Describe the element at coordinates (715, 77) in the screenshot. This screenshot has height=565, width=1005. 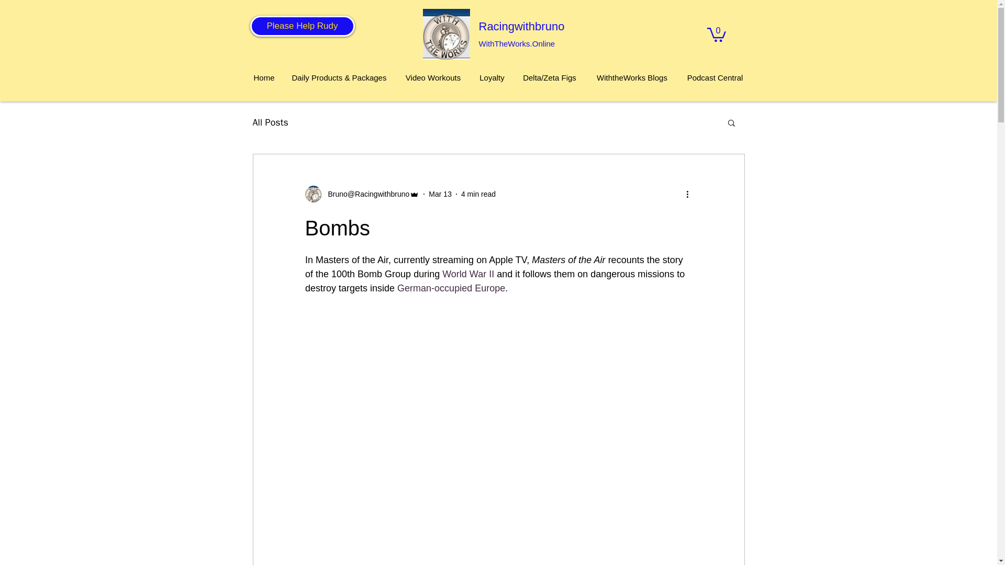
I see `Podcast Central` at that location.